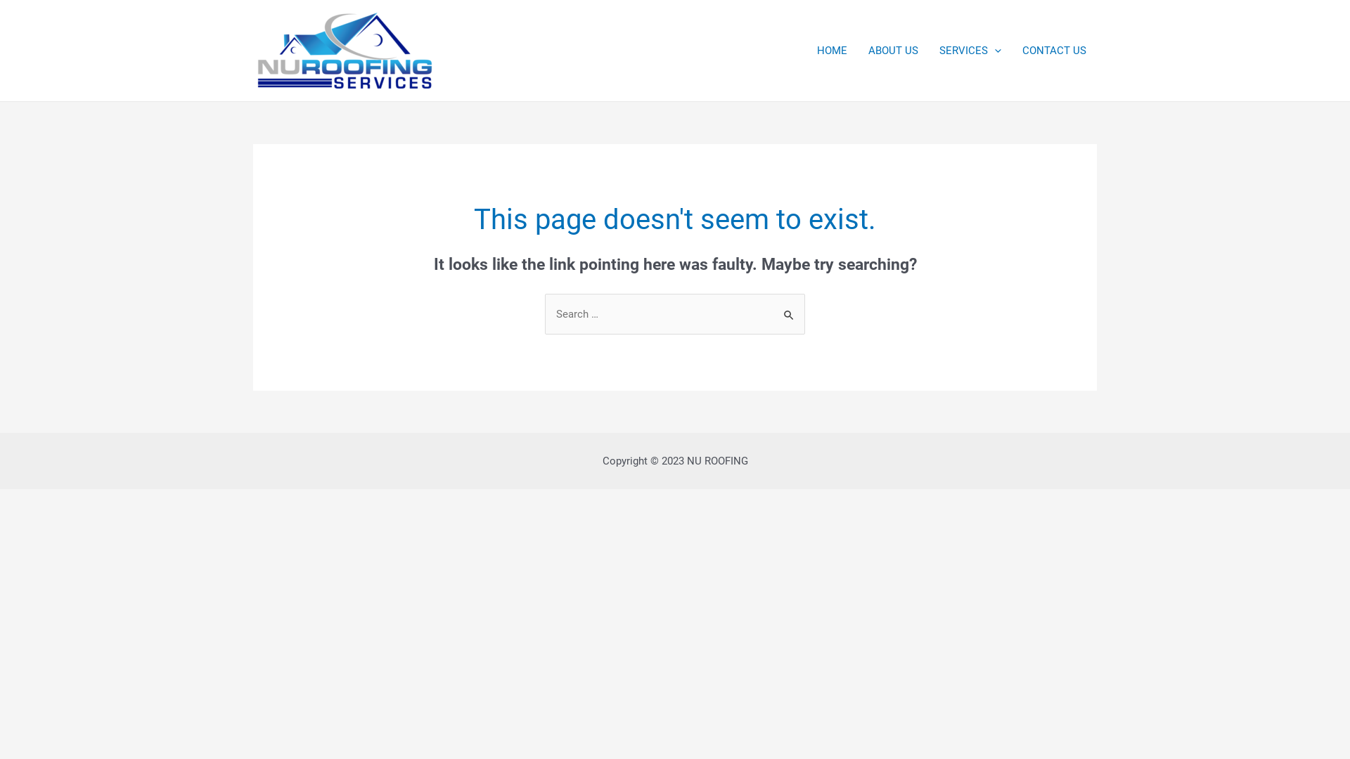  Describe the element at coordinates (789, 308) in the screenshot. I see `Search` at that location.